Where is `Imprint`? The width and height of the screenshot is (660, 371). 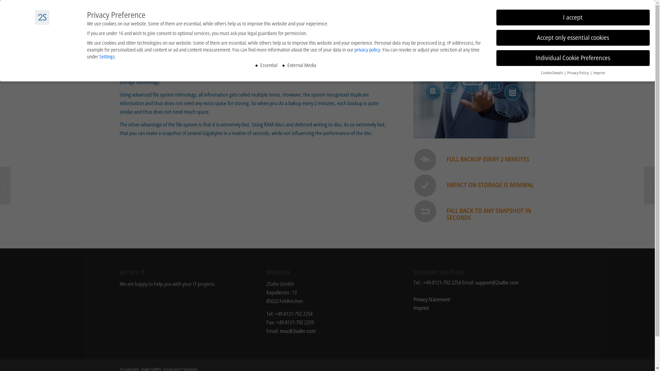
Imprint is located at coordinates (421, 308).